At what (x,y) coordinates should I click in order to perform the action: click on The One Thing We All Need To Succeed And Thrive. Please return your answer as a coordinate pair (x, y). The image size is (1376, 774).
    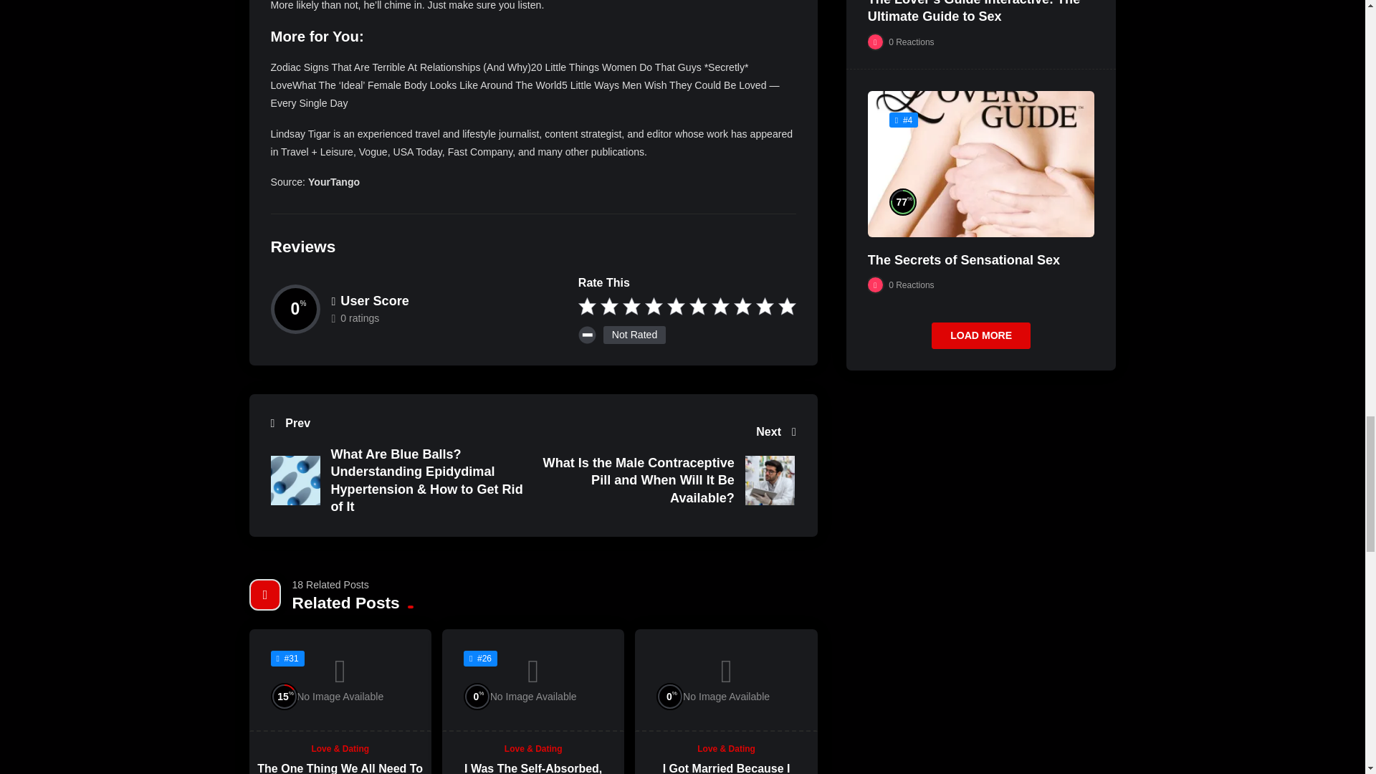
    Looking at the image, I should click on (340, 768).